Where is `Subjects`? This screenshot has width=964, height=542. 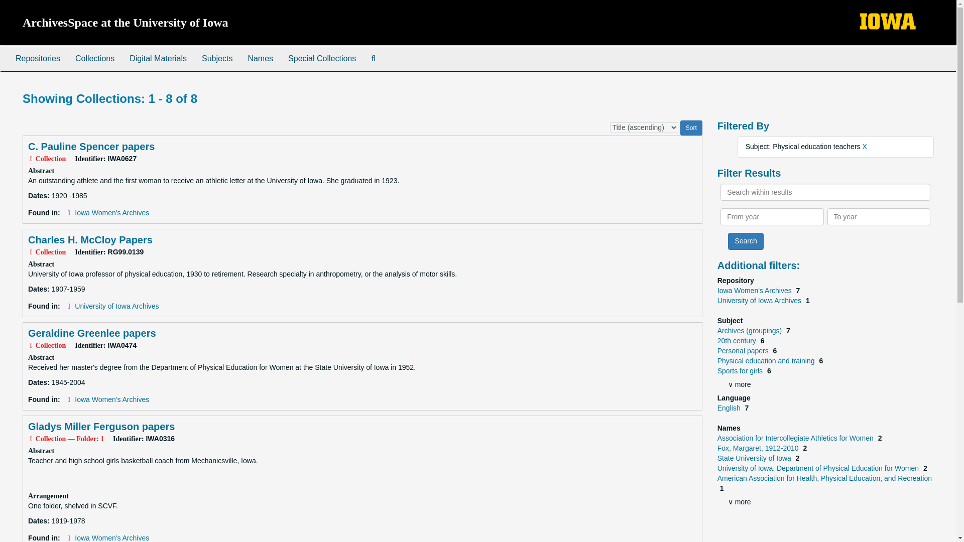 Subjects is located at coordinates (217, 58).